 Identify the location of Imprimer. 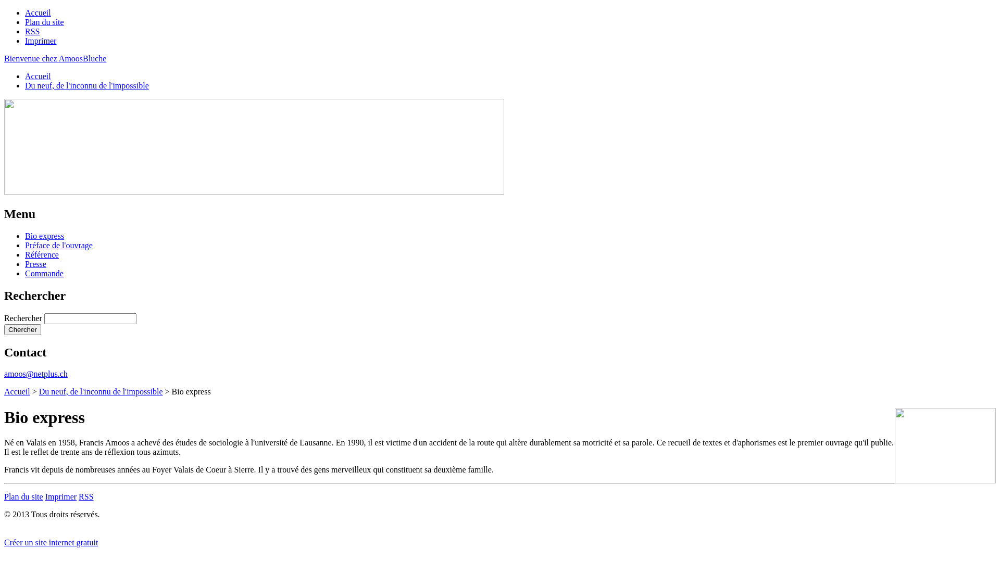
(41, 41).